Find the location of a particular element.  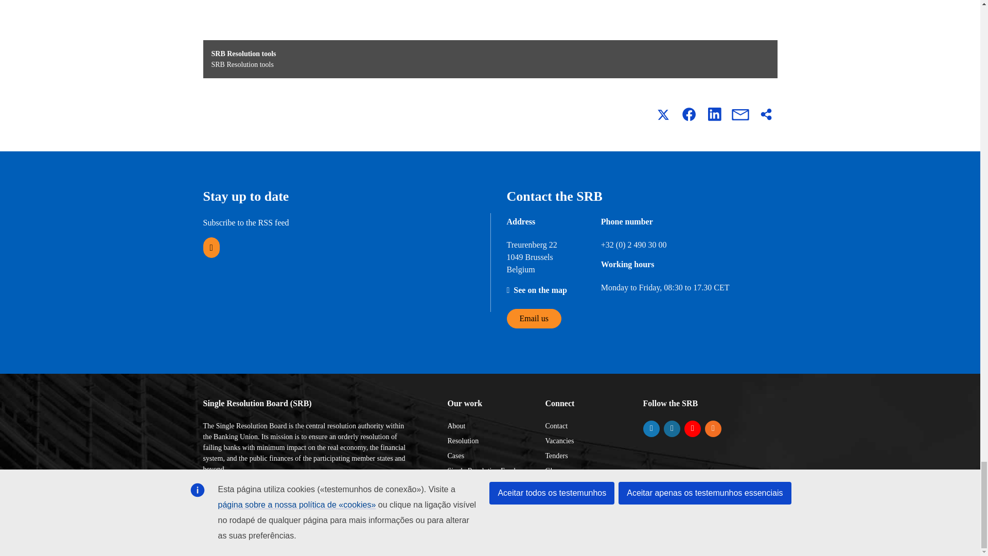

Partilhar via LinkedIn is located at coordinates (714, 114).